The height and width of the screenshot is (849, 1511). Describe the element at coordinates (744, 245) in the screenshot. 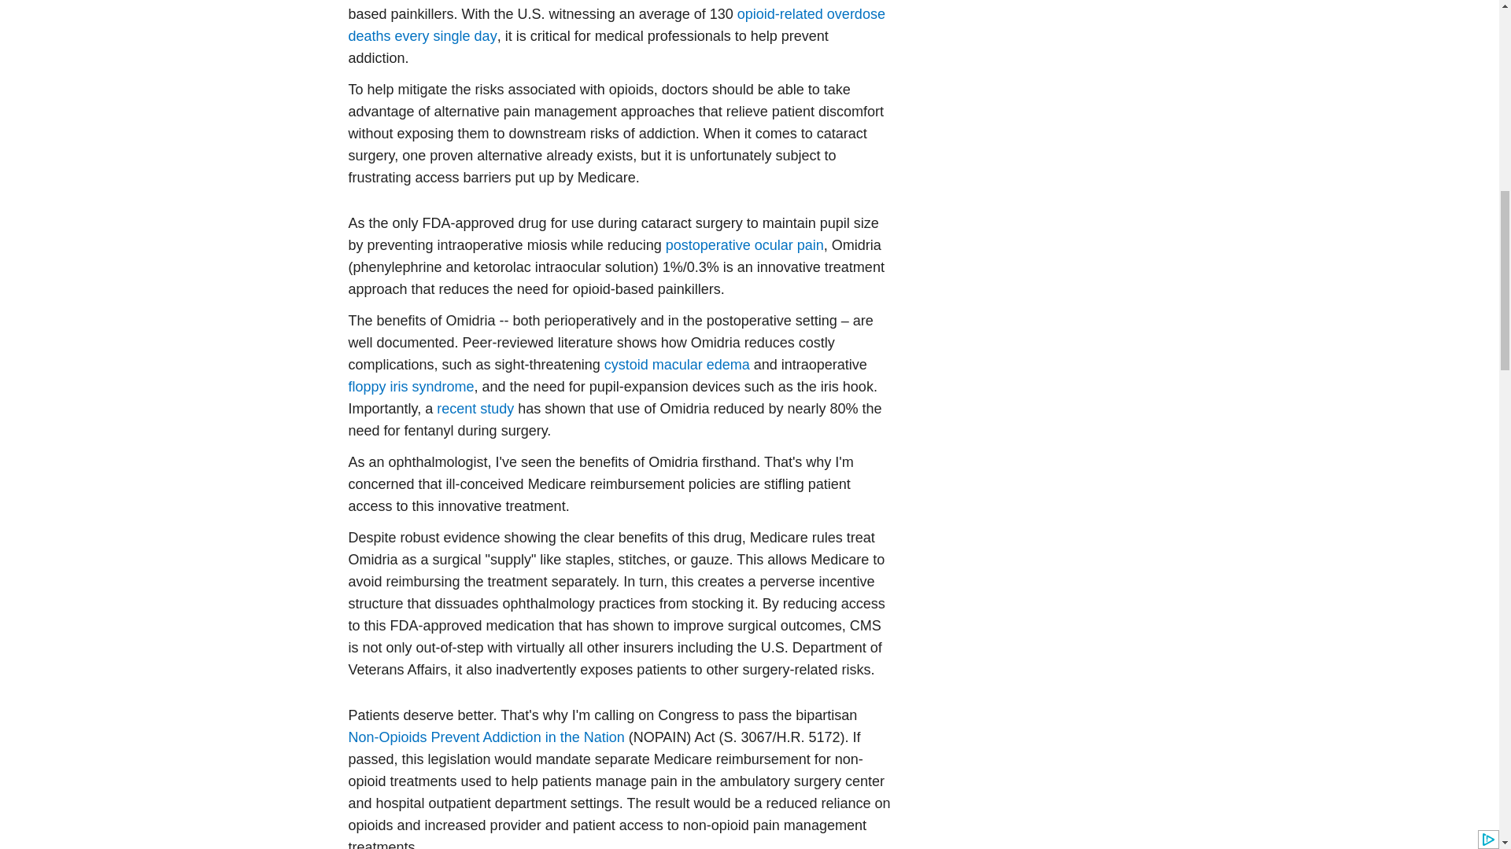

I see `Opens in a new tab or window` at that location.